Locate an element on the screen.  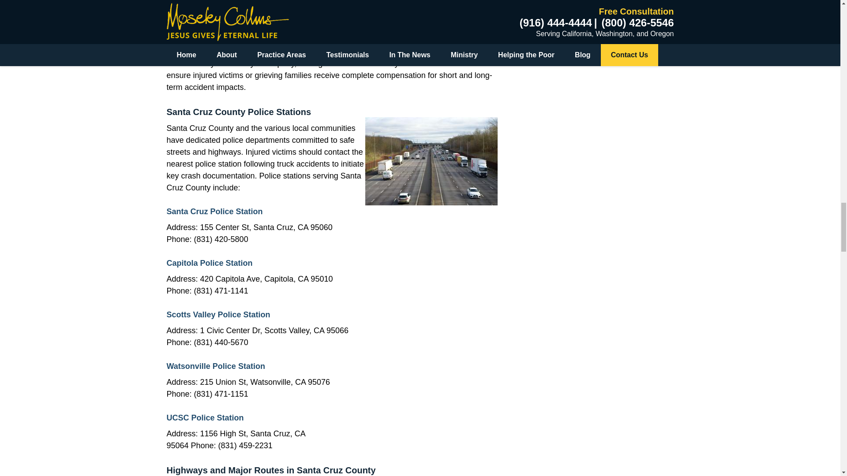
Watsonville Police Station is located at coordinates (216, 366).